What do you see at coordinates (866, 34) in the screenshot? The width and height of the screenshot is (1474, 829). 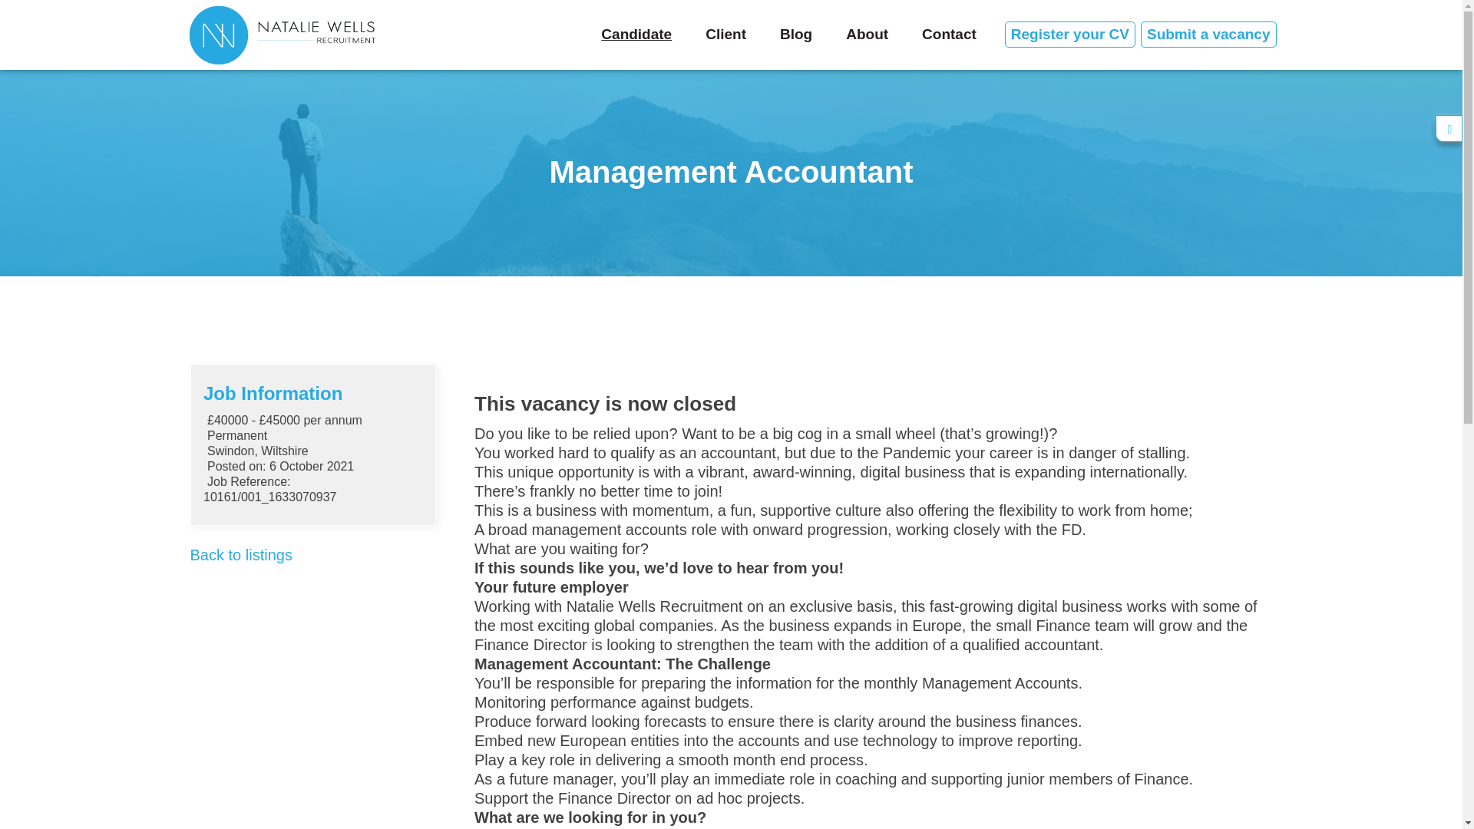 I see `About Natalie Wells Recruitment` at bounding box center [866, 34].